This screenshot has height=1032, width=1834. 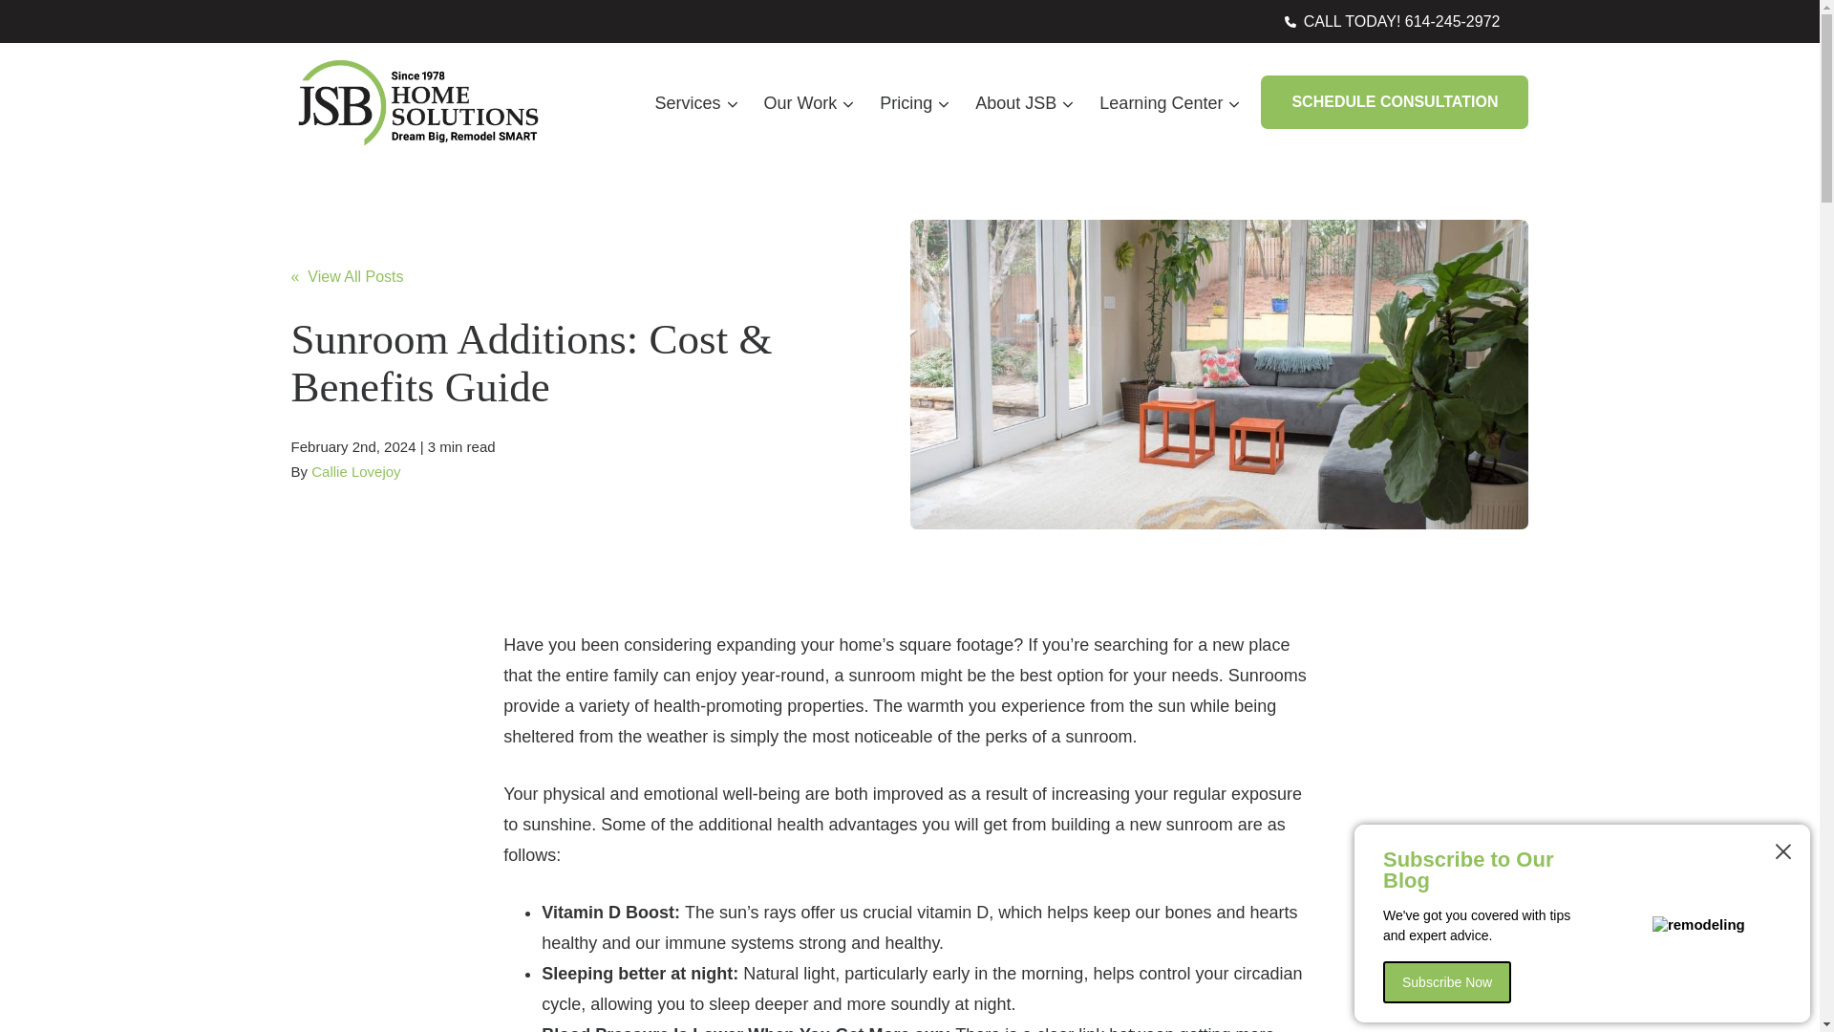 What do you see at coordinates (355, 471) in the screenshot?
I see `Callie Lovejoy` at bounding box center [355, 471].